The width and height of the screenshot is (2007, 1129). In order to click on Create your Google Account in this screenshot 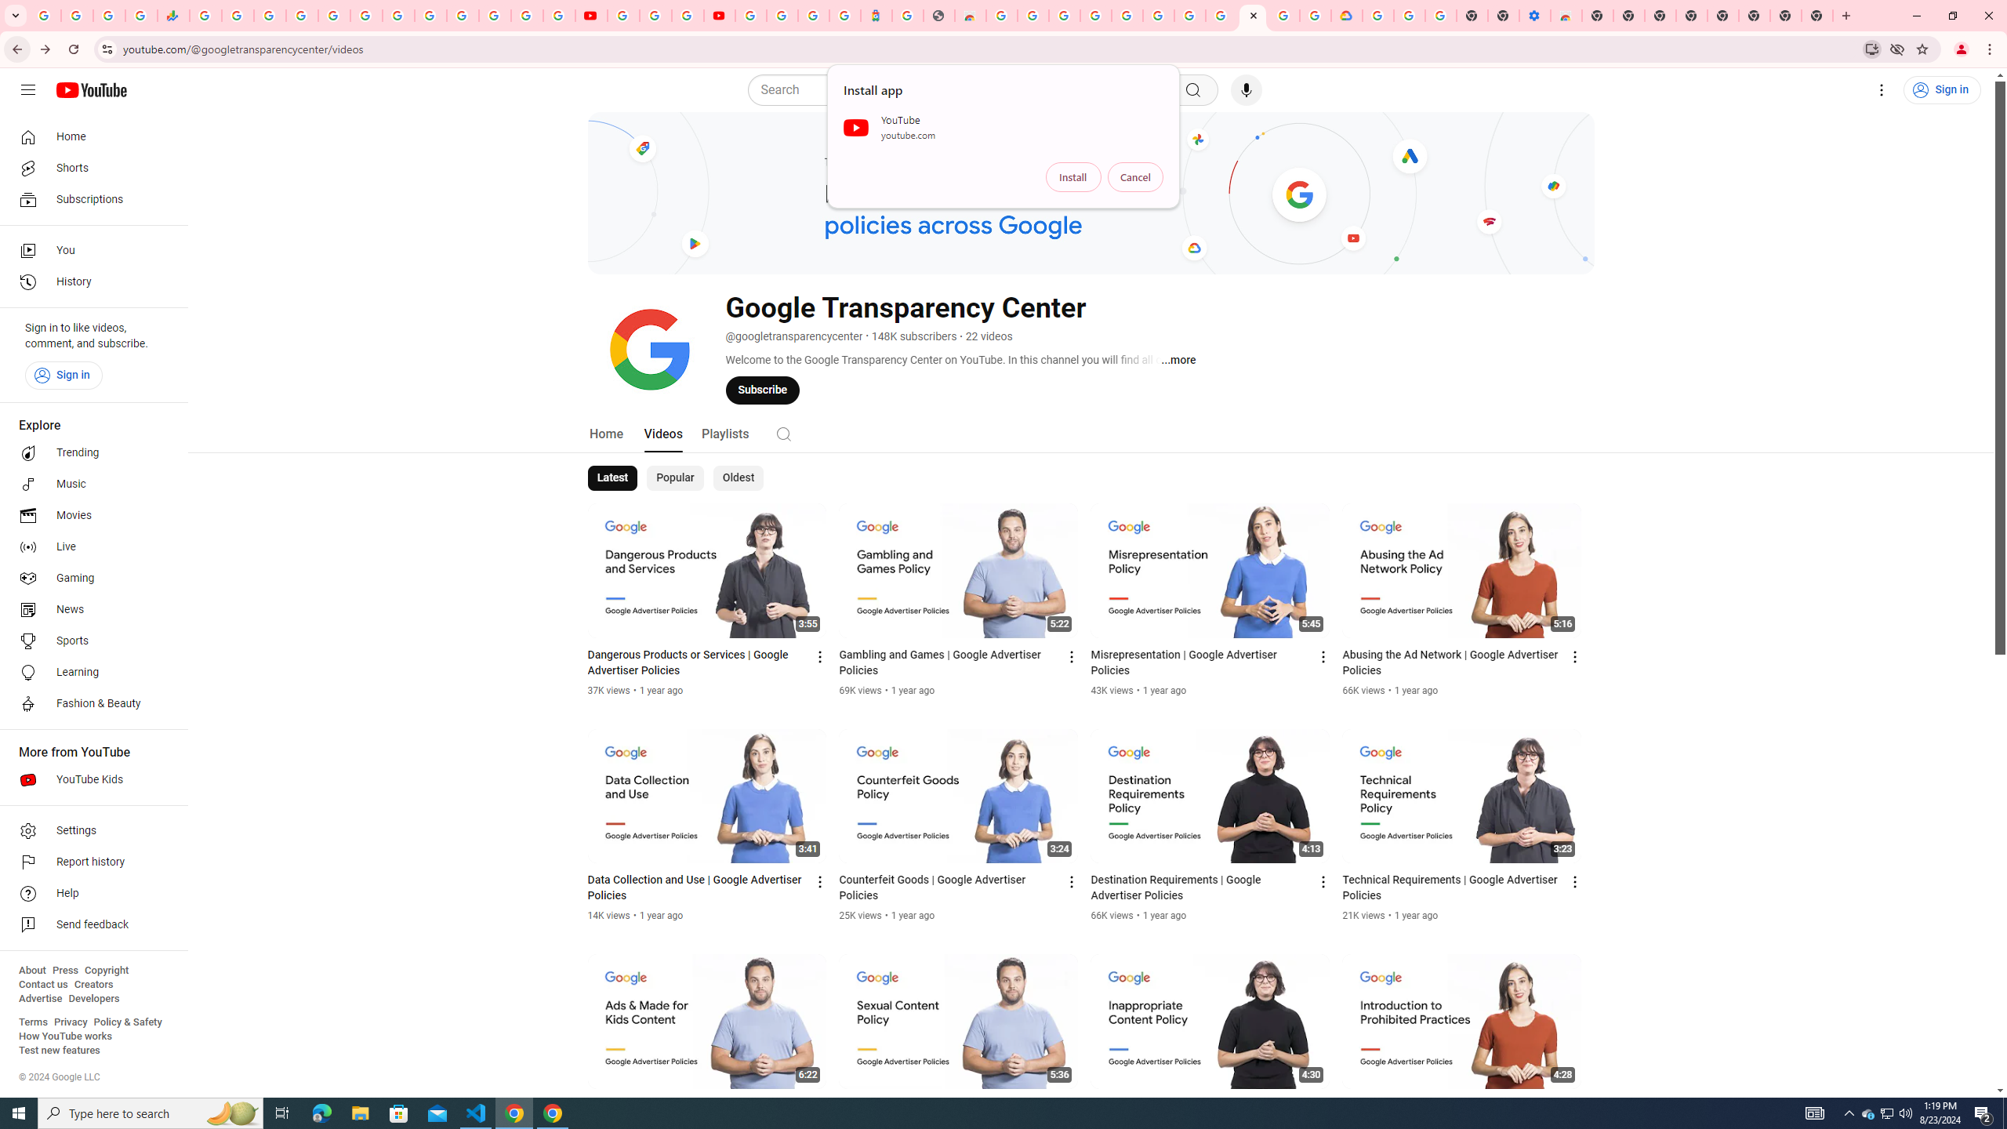, I will do `click(1033, 16)`.